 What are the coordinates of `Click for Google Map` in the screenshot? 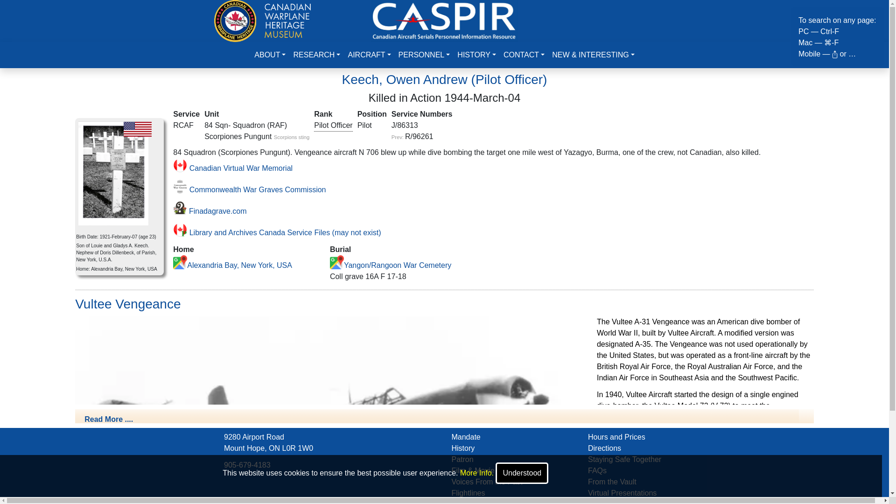 It's located at (180, 262).